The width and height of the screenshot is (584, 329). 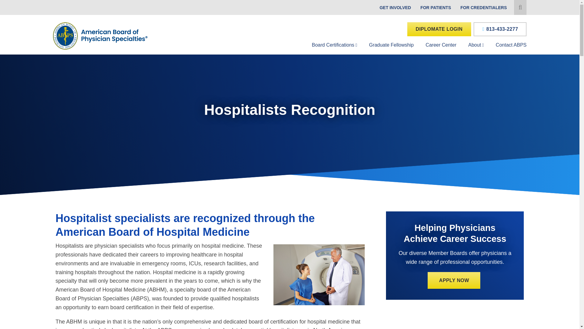 What do you see at coordinates (510, 45) in the screenshot?
I see `Contact ABPS` at bounding box center [510, 45].